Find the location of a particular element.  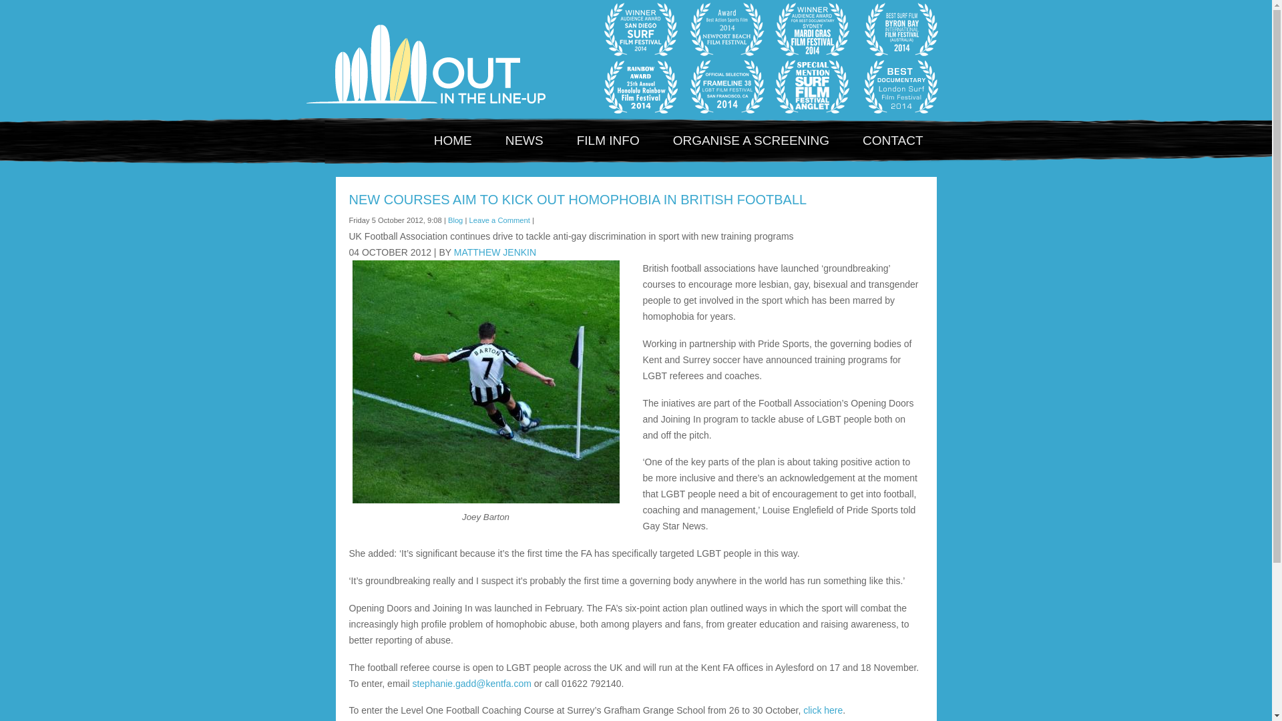

Leave a Comment is located at coordinates (499, 220).